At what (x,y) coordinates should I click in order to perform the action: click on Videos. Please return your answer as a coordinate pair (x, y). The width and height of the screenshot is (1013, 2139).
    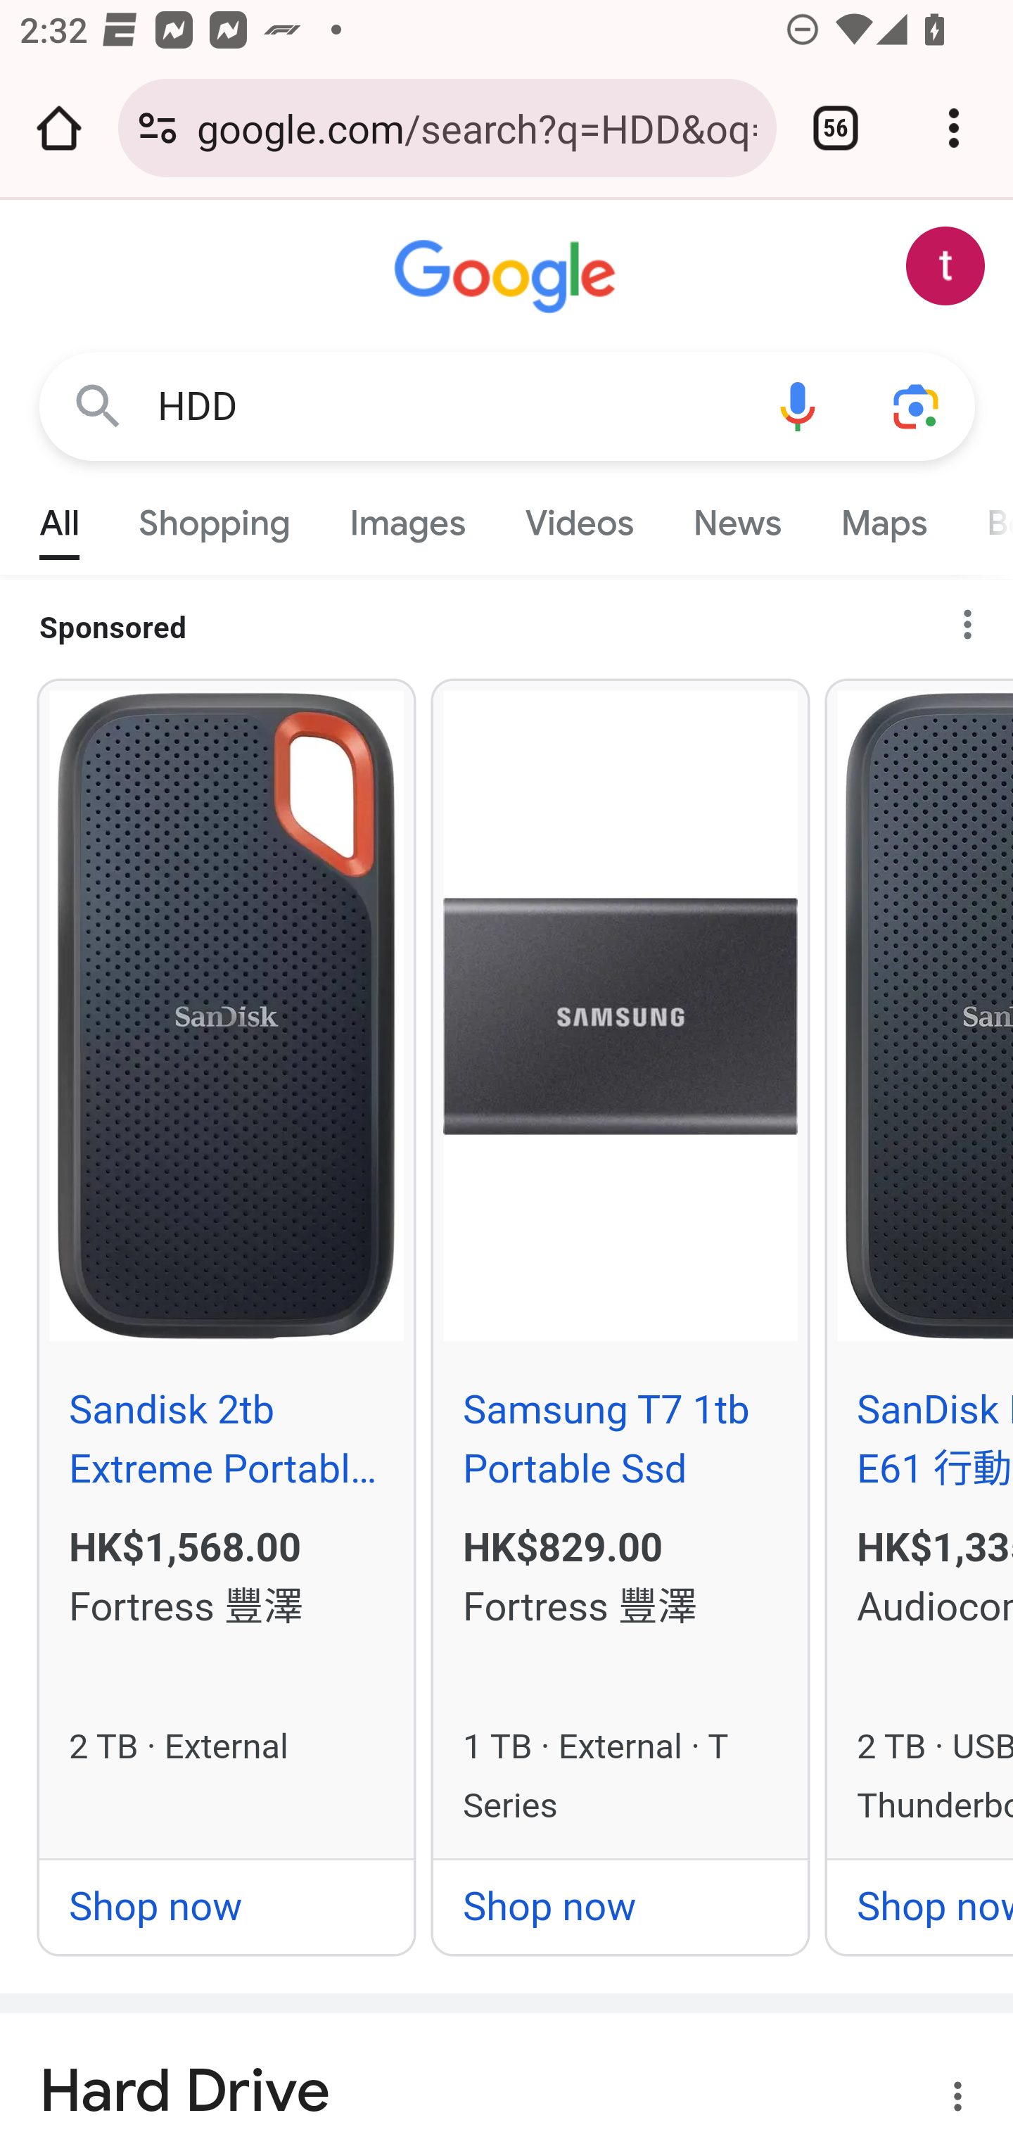
    Looking at the image, I should click on (579, 516).